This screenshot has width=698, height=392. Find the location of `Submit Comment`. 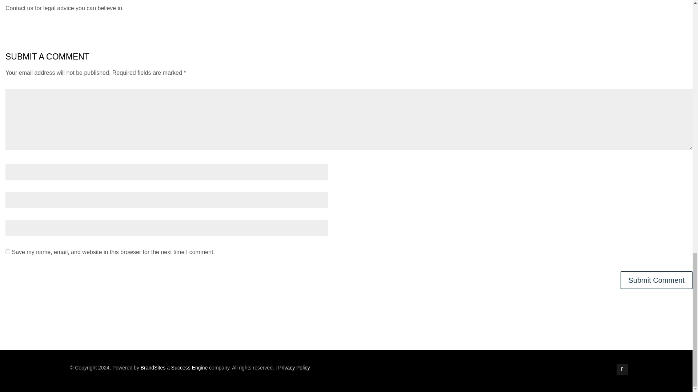

Submit Comment is located at coordinates (656, 280).